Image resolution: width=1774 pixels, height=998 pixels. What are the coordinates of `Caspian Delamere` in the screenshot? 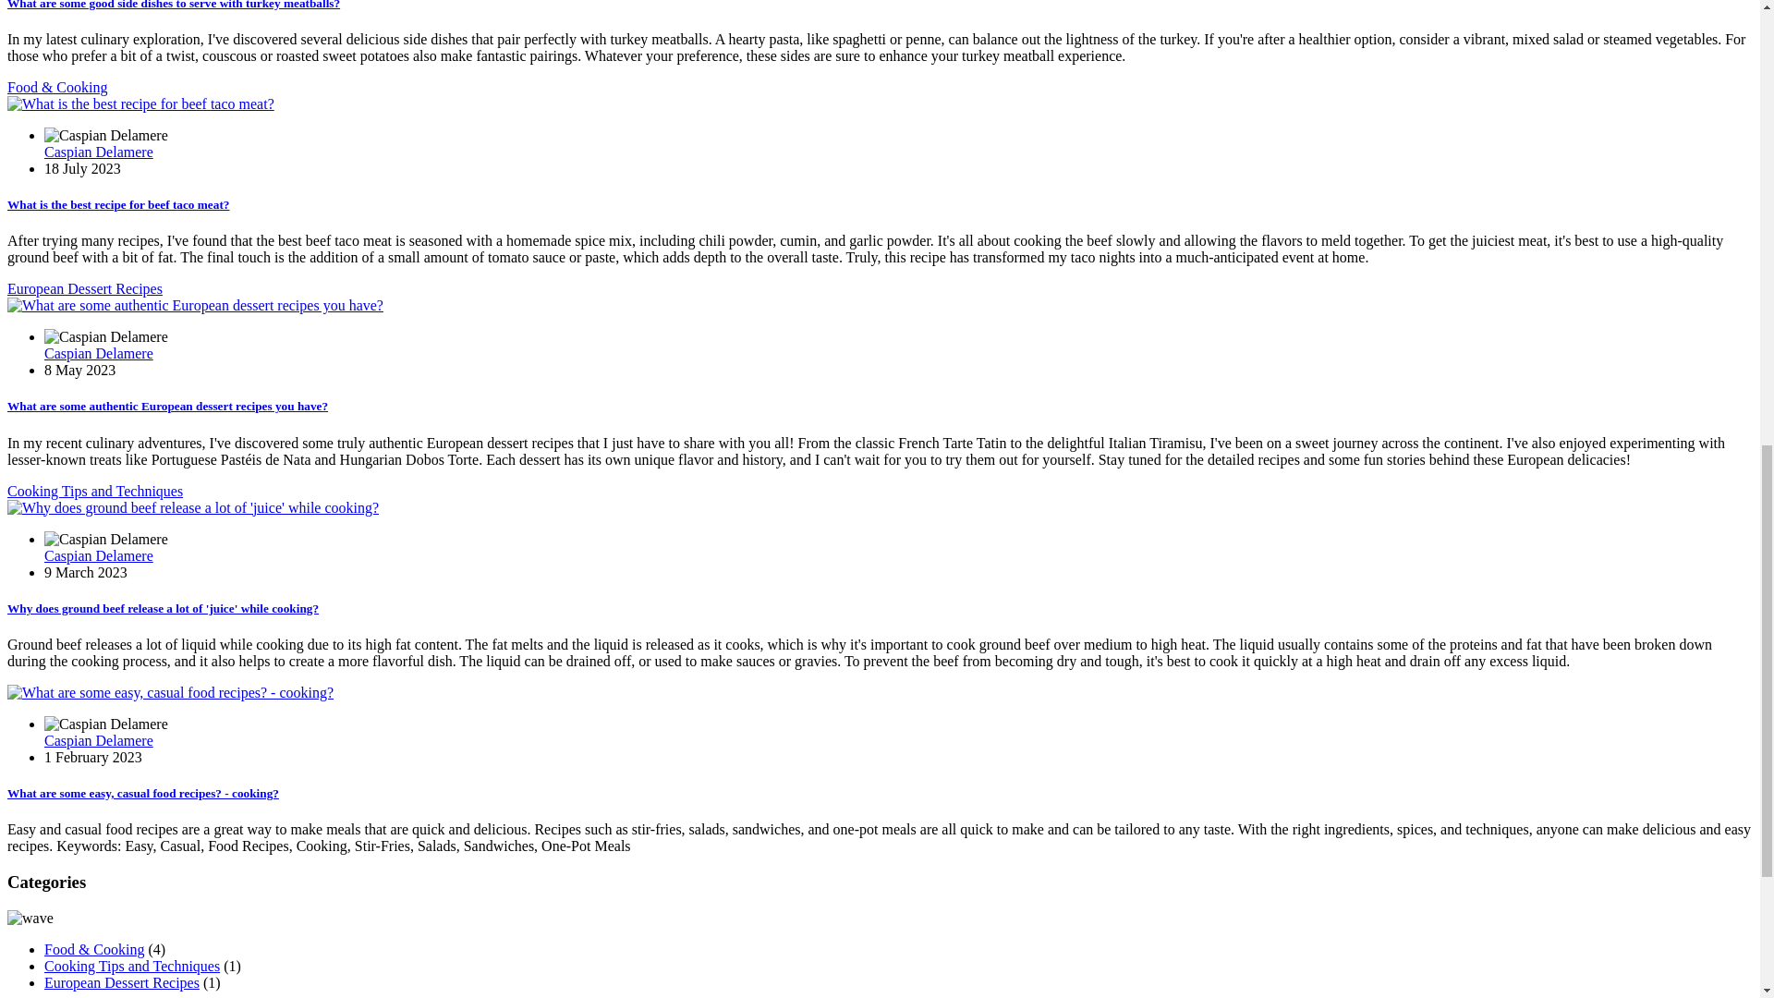 It's located at (98, 740).